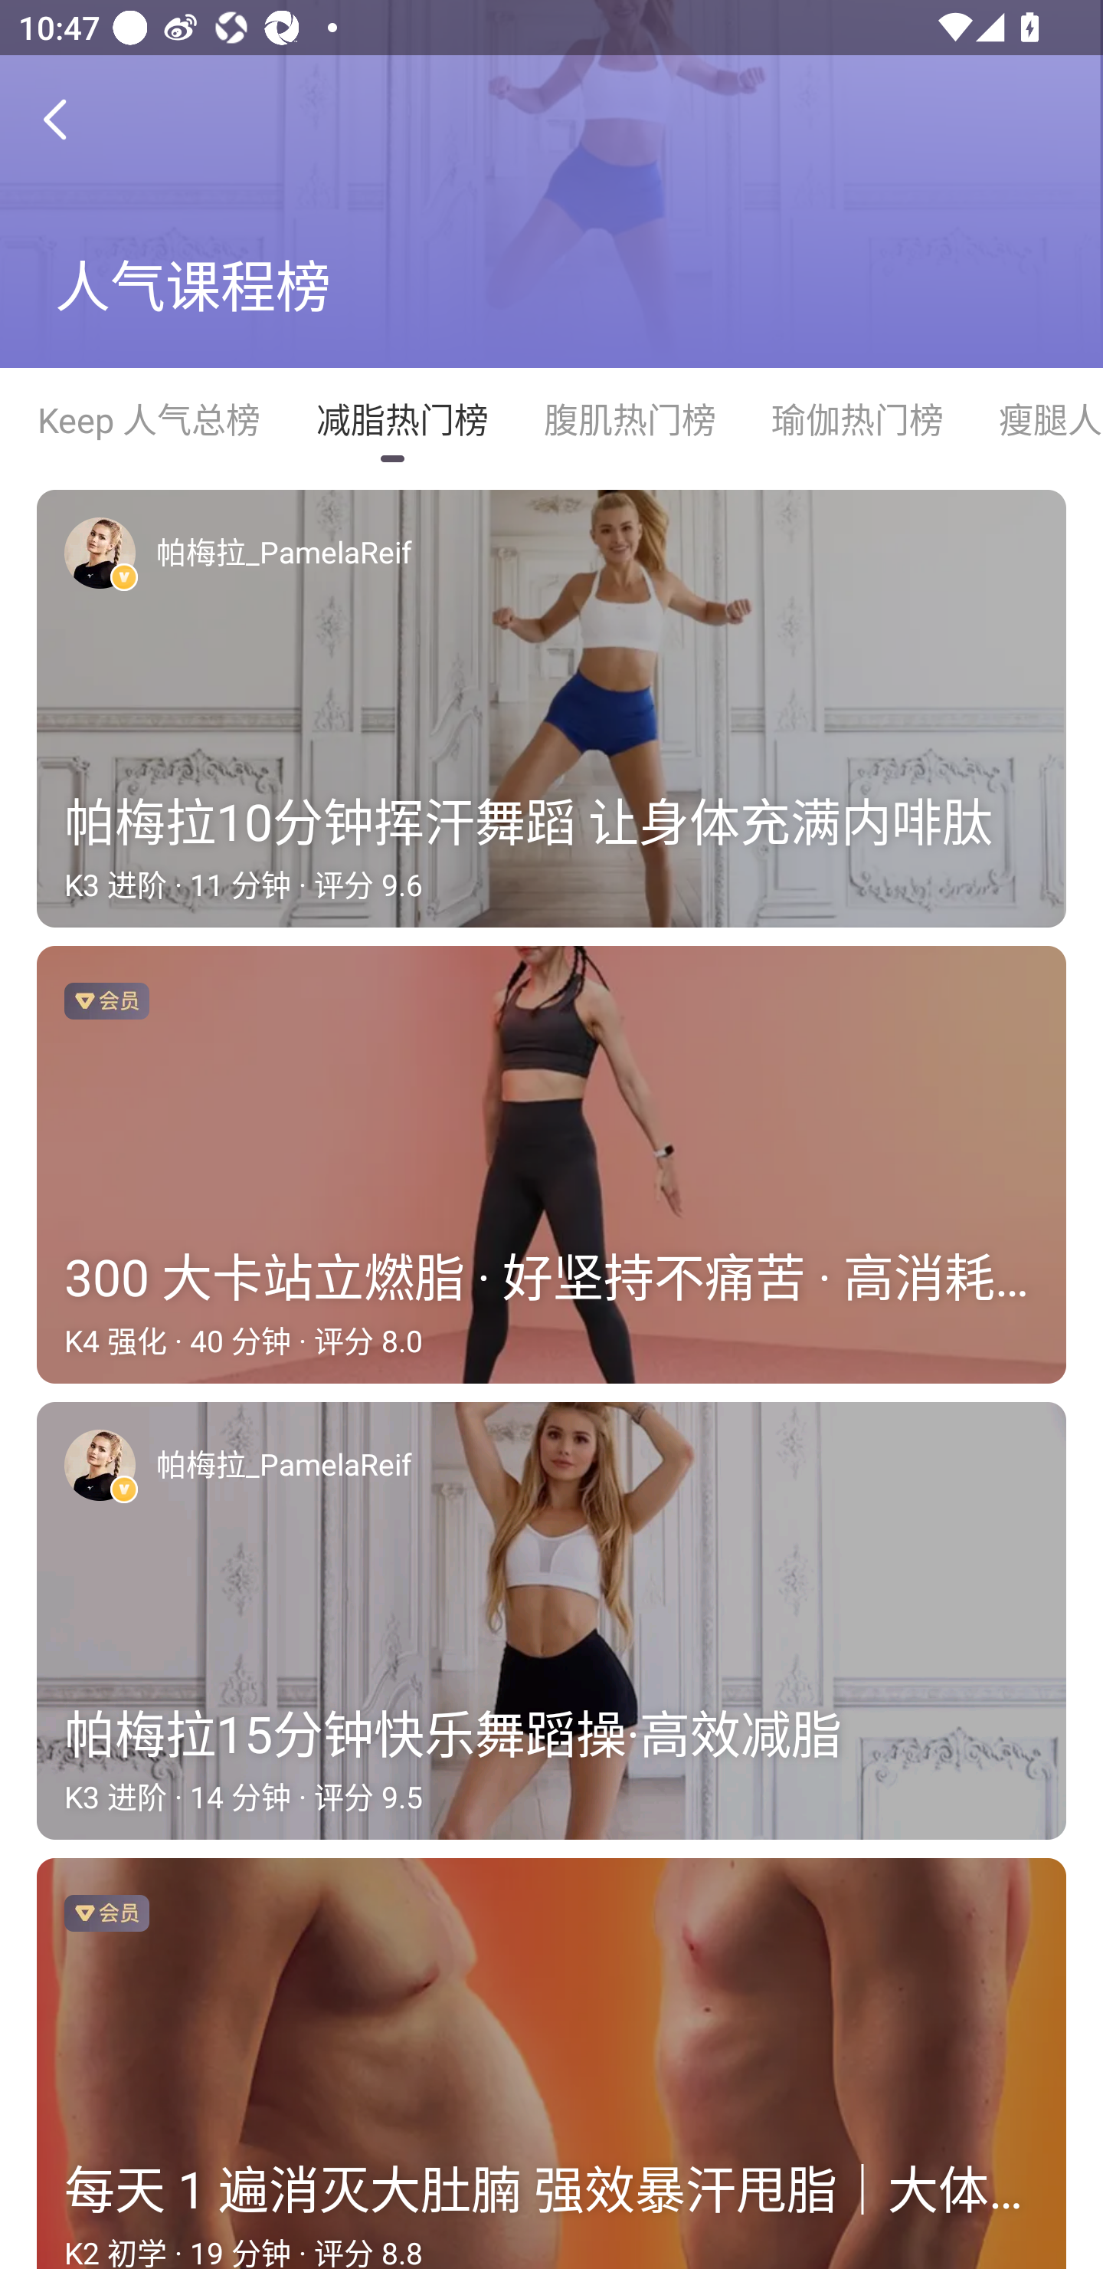  What do you see at coordinates (401, 419) in the screenshot?
I see `减脂热门榜` at bounding box center [401, 419].